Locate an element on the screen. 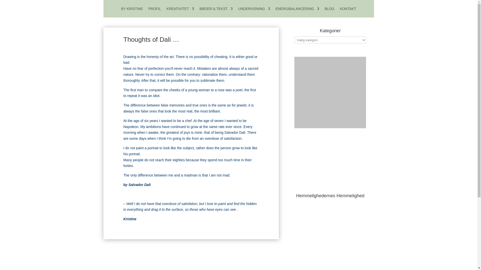 Image resolution: width=481 pixels, height=270 pixels. UNDERVISNING is located at coordinates (254, 9).